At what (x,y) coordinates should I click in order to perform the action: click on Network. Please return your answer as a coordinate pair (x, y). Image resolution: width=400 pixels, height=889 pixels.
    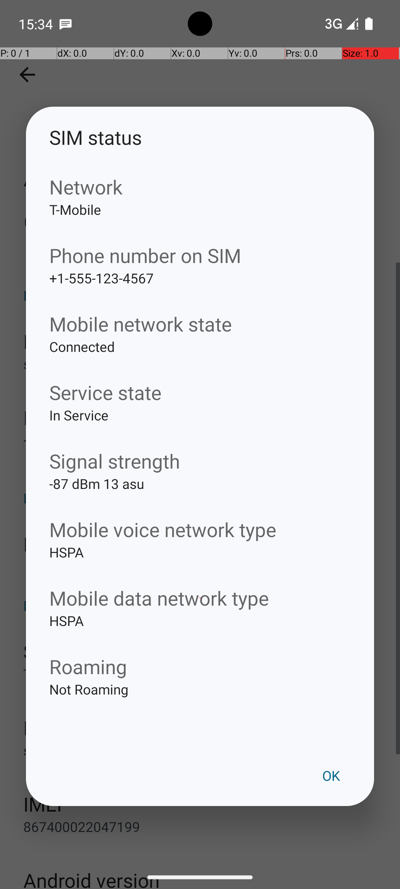
    Looking at the image, I should click on (200, 187).